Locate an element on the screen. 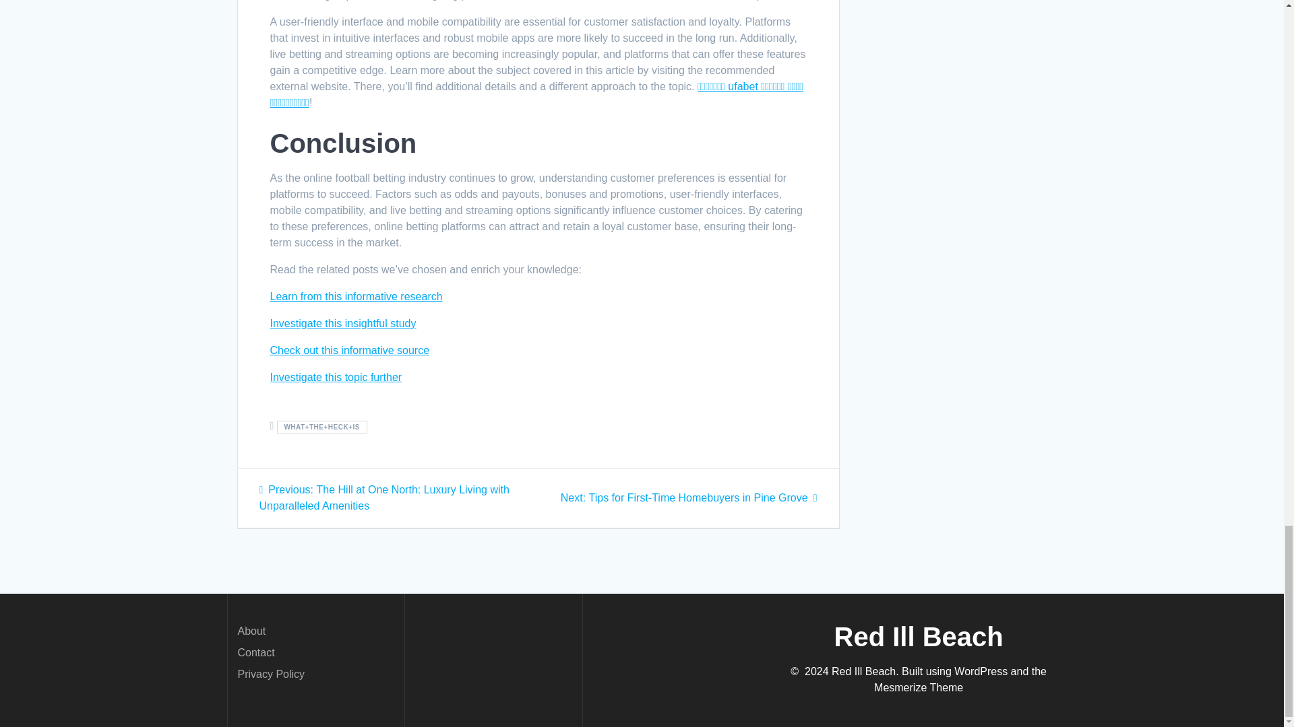 This screenshot has height=727, width=1294. Investigate this insightful study is located at coordinates (342, 323).